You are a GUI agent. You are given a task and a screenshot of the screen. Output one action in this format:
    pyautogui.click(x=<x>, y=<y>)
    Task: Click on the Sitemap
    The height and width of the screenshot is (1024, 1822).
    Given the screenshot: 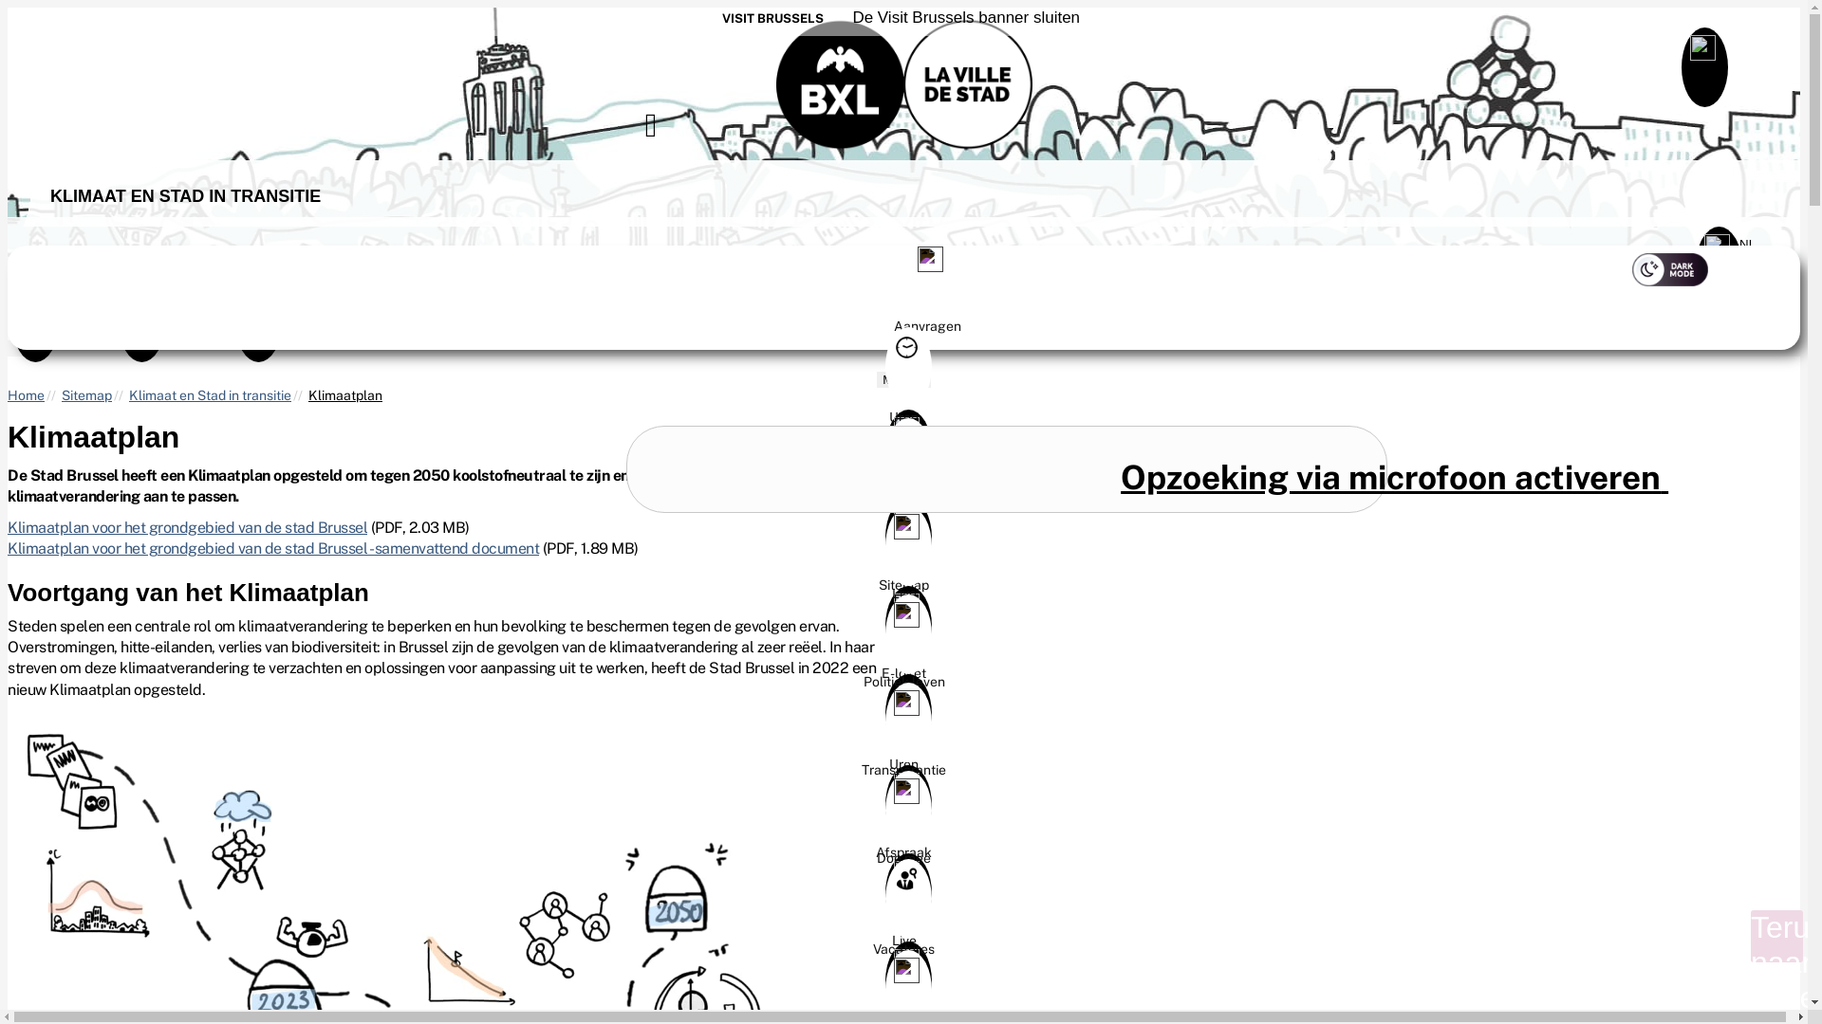 What is the action you would take?
    pyautogui.click(x=87, y=395)
    